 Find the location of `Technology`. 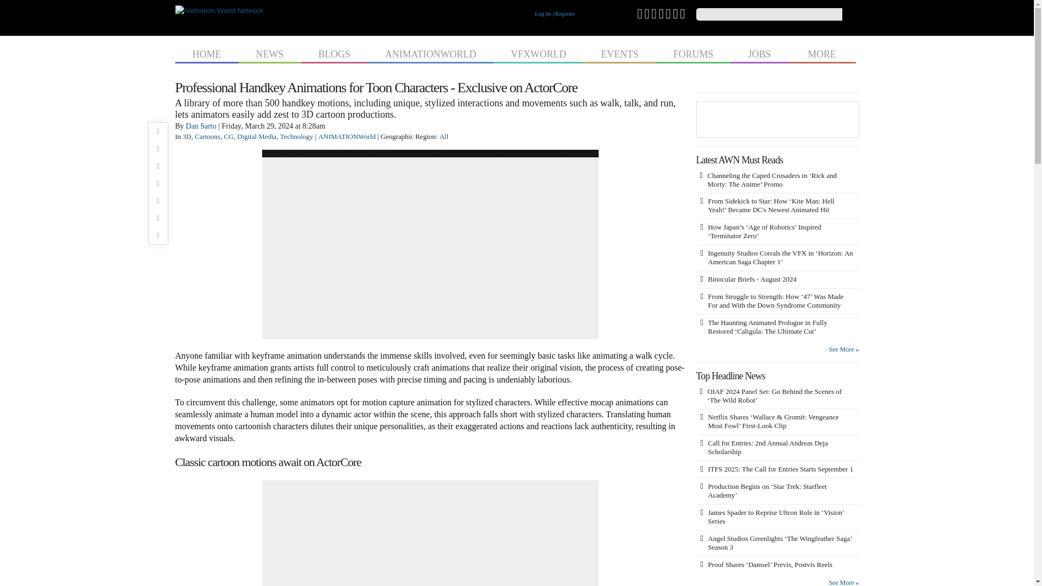

Technology is located at coordinates (296, 137).